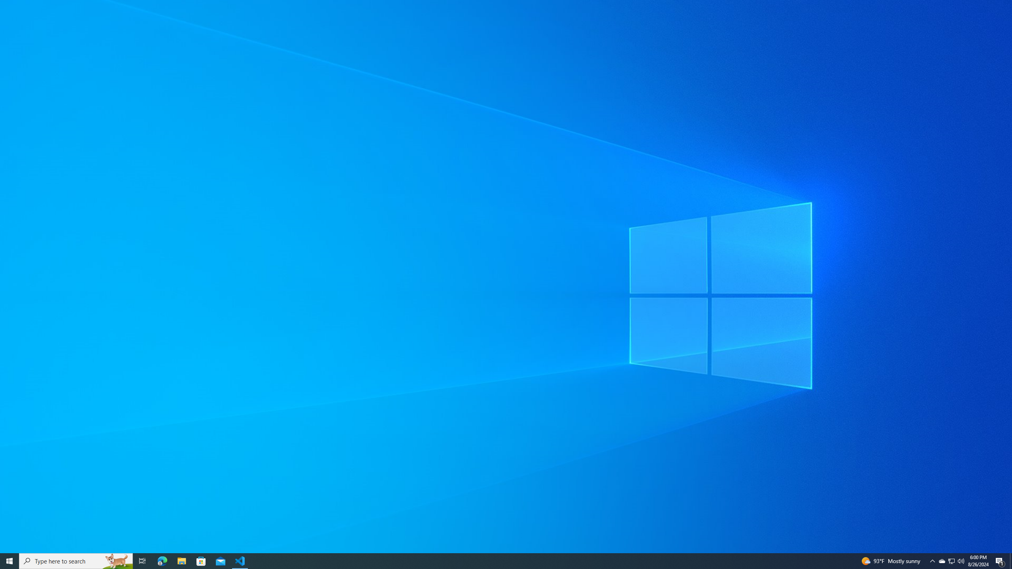 The width and height of the screenshot is (1012, 569). I want to click on Q2790: 100%, so click(952, 561).